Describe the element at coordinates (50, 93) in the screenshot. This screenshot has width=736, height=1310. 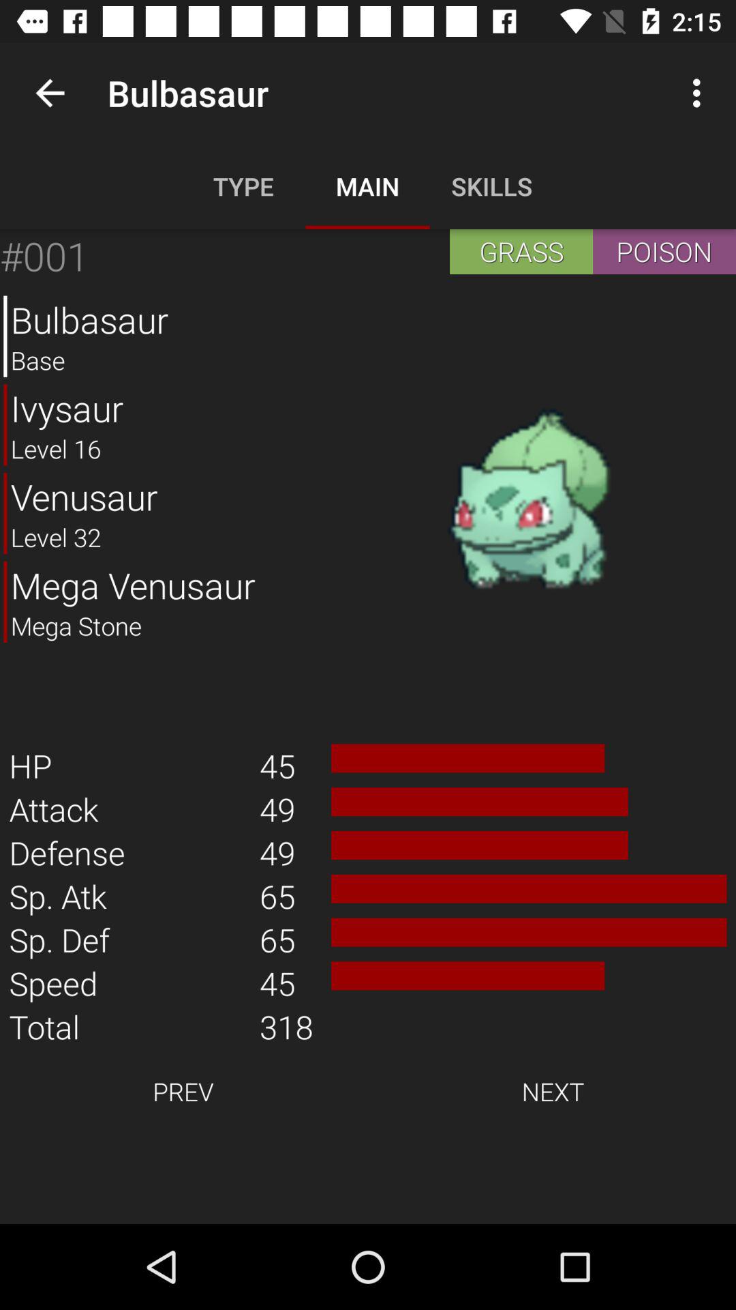
I see `tap icon to the left of bulbasaur item` at that location.